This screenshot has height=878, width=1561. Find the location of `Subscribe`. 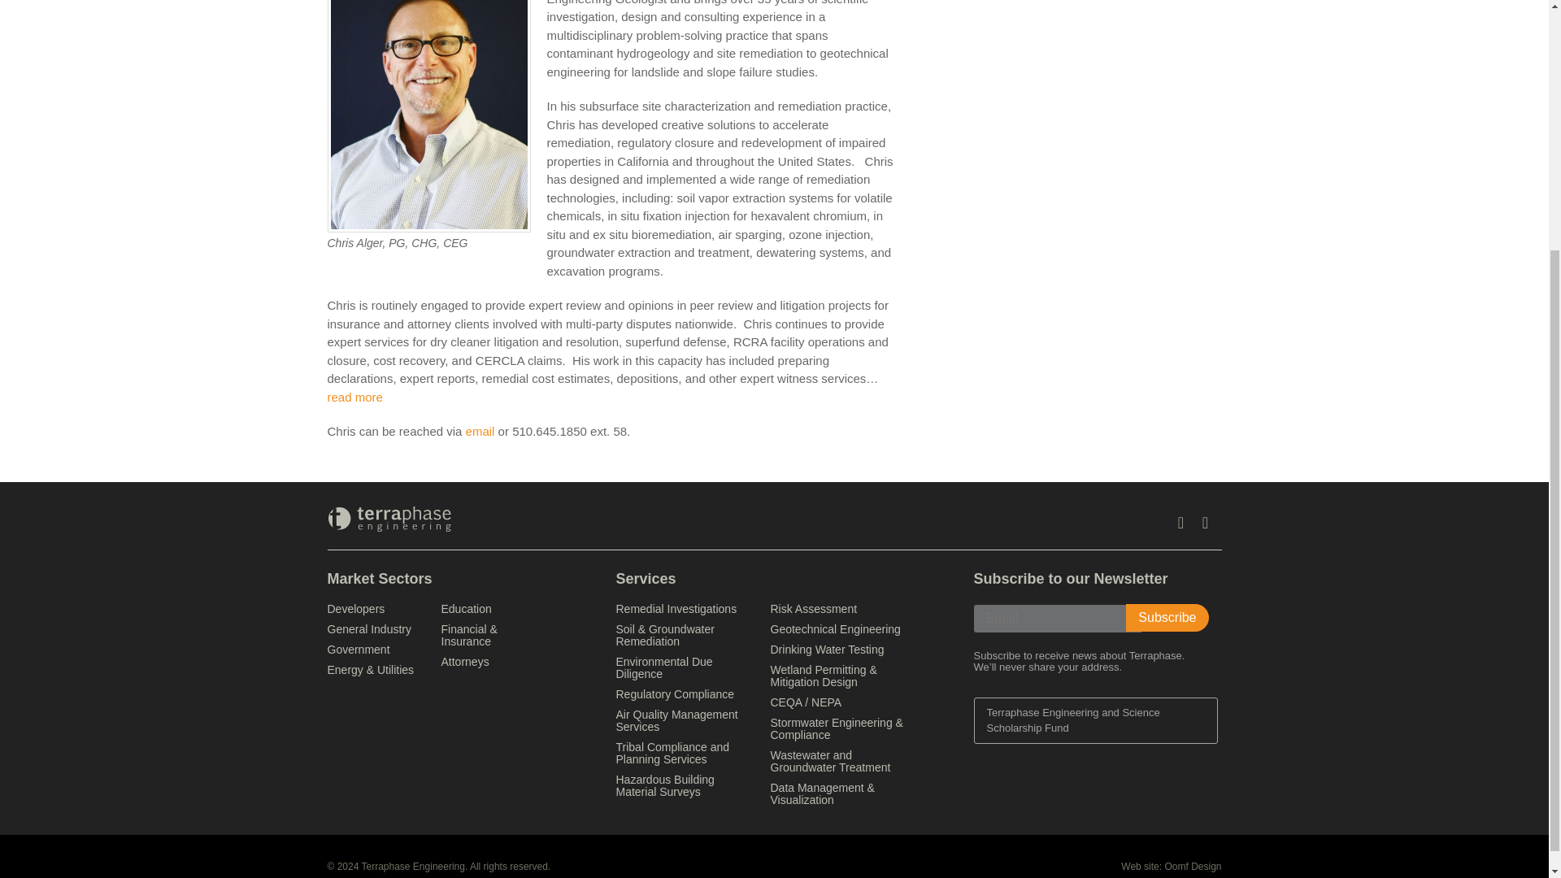

Subscribe is located at coordinates (1167, 618).